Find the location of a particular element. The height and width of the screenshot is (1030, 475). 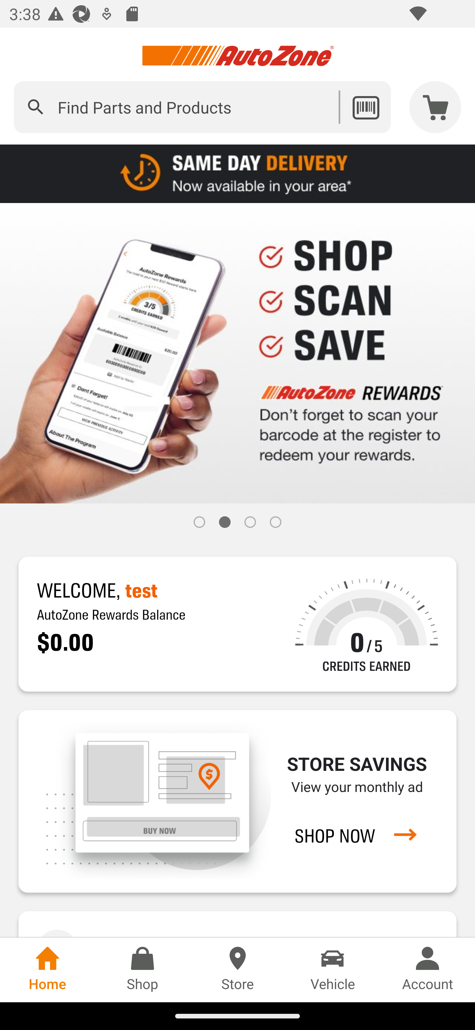

Store is located at coordinates (237, 970).